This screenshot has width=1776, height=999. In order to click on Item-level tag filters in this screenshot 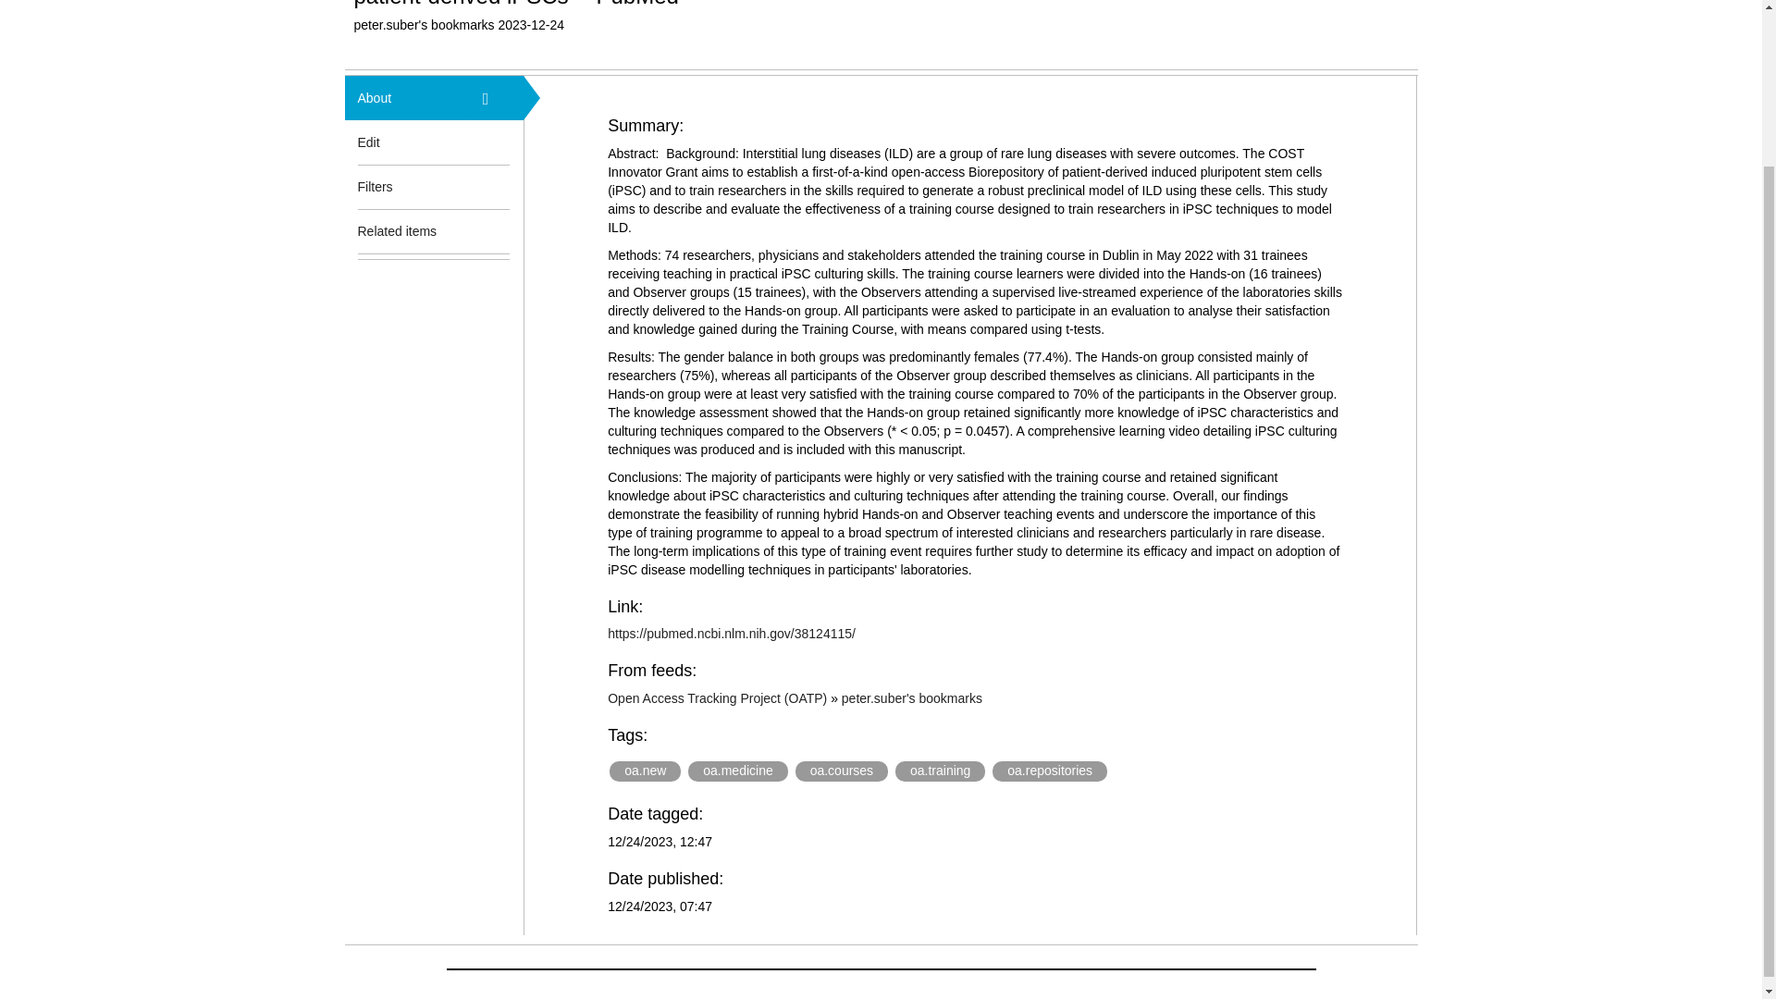, I will do `click(497, 187)`.